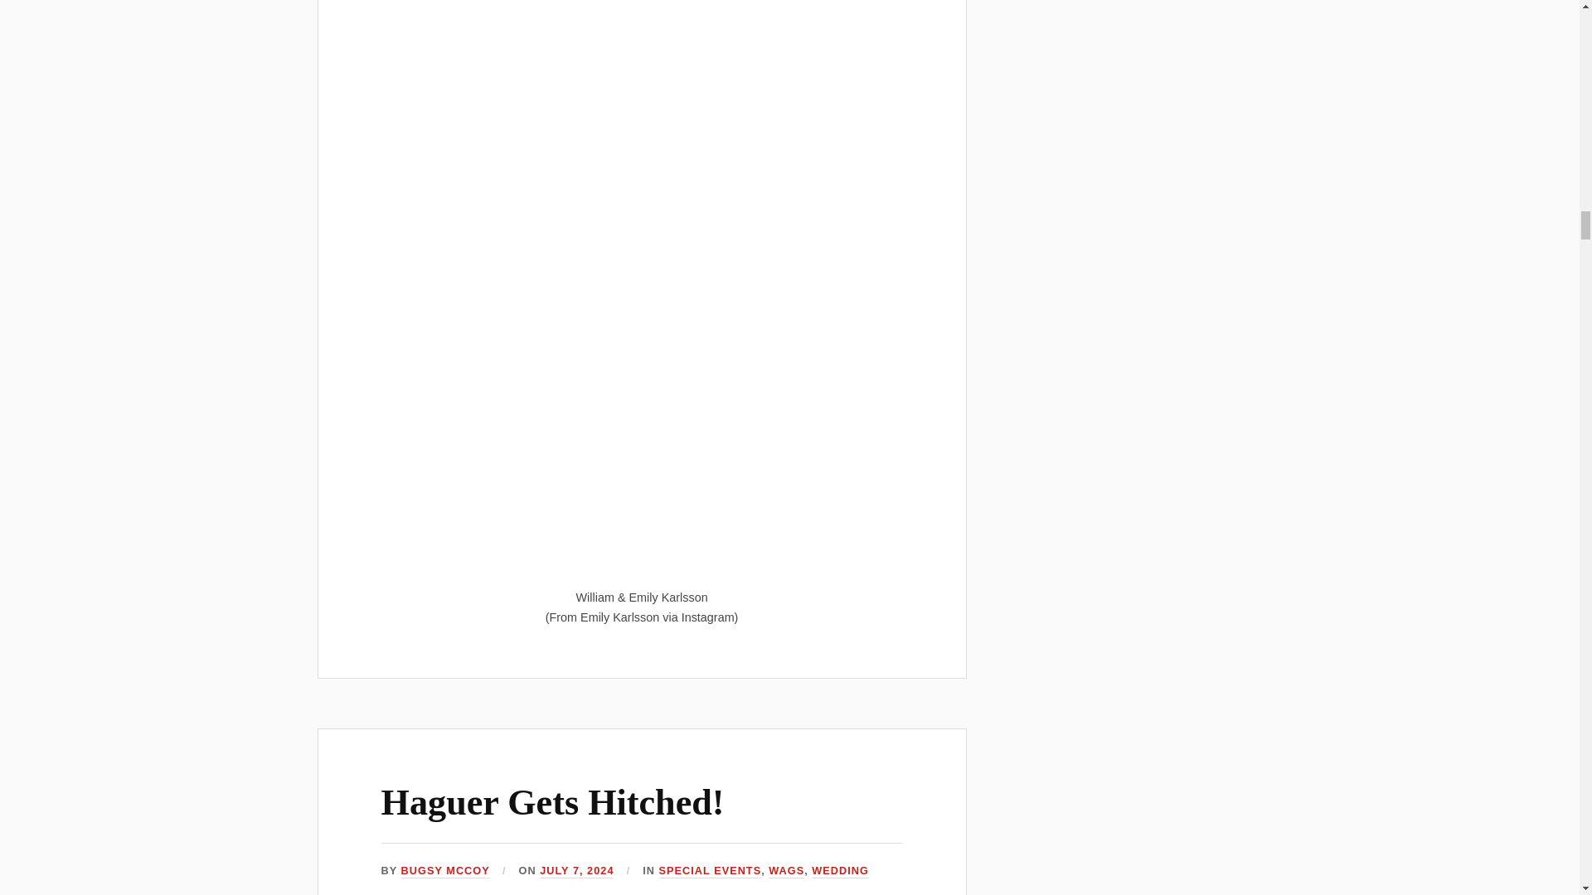  What do you see at coordinates (710, 871) in the screenshot?
I see `SPECIAL EVENTS` at bounding box center [710, 871].